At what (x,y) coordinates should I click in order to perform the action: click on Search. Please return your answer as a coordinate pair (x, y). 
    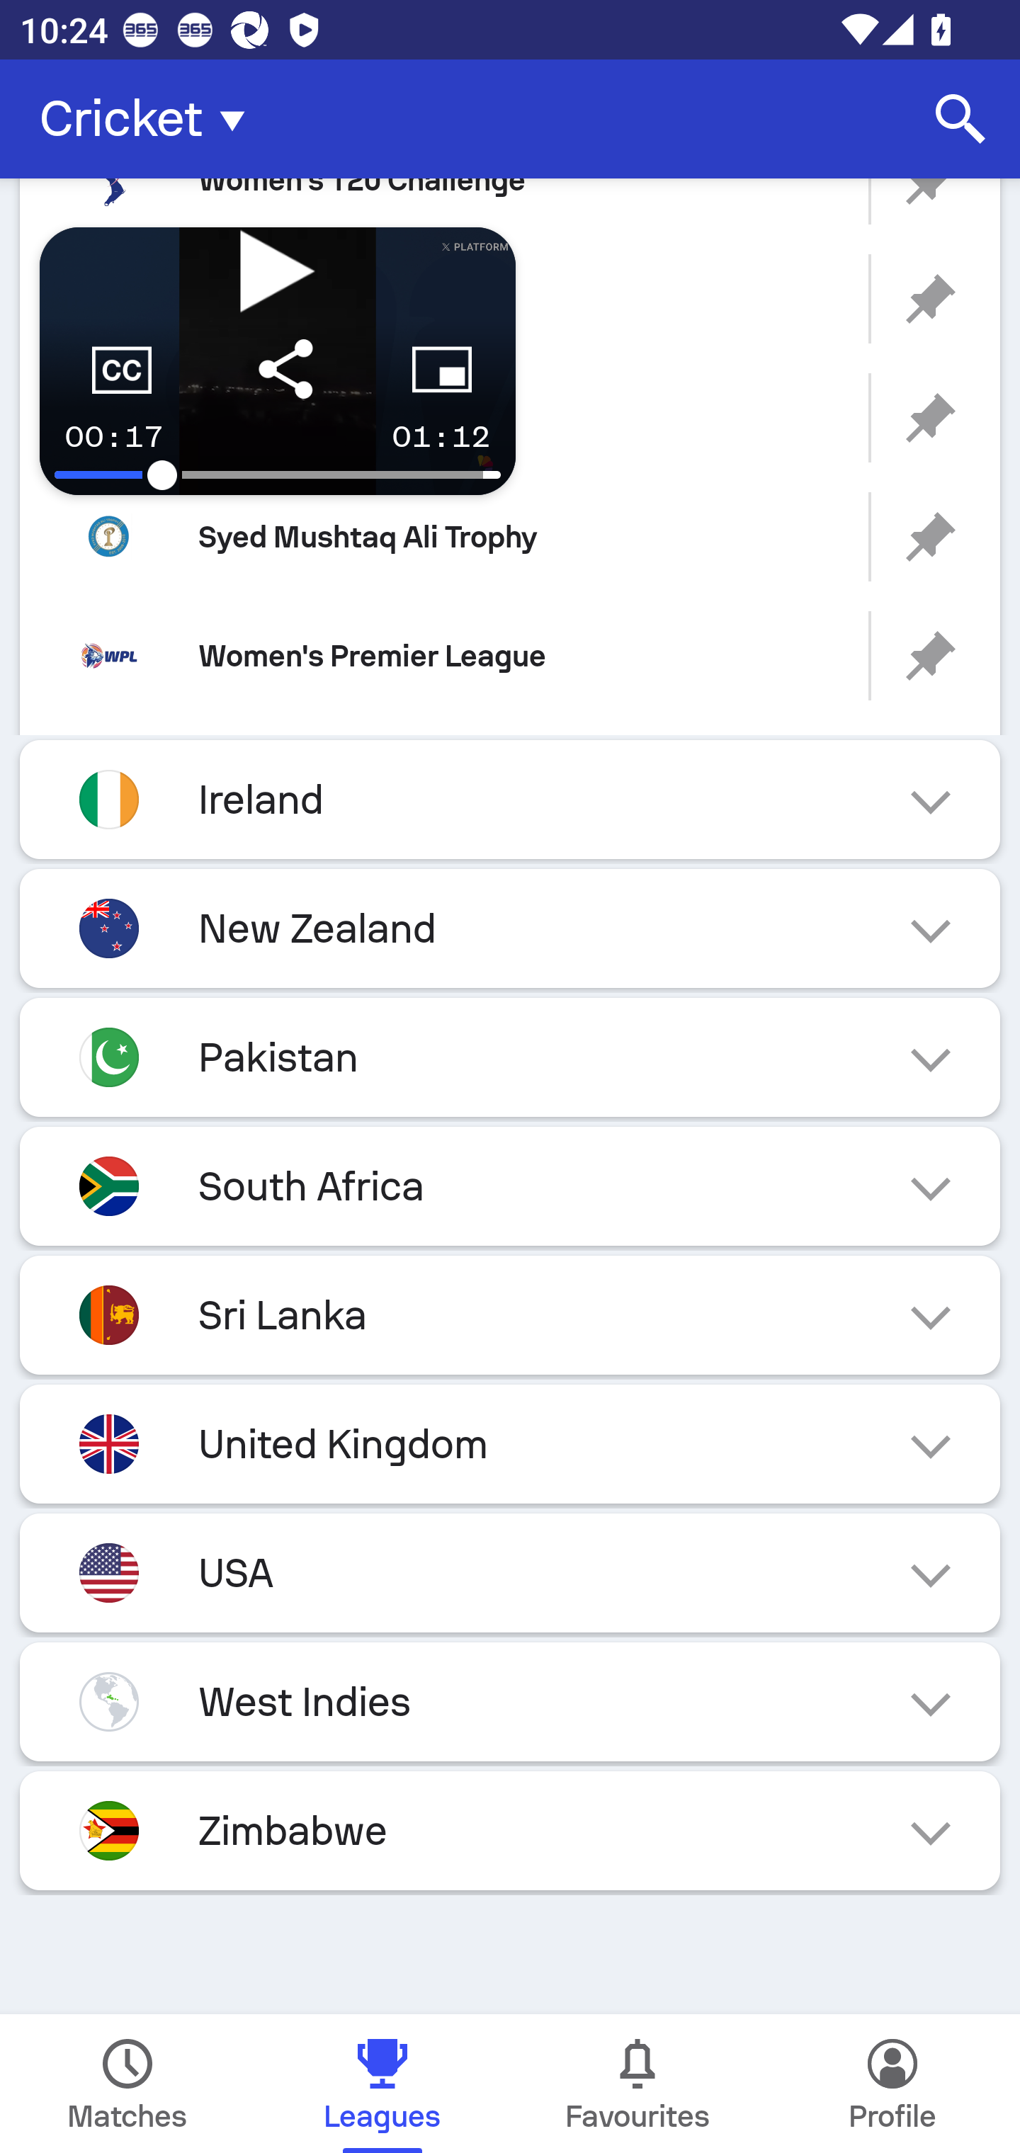
    Looking at the image, I should click on (960, 119).